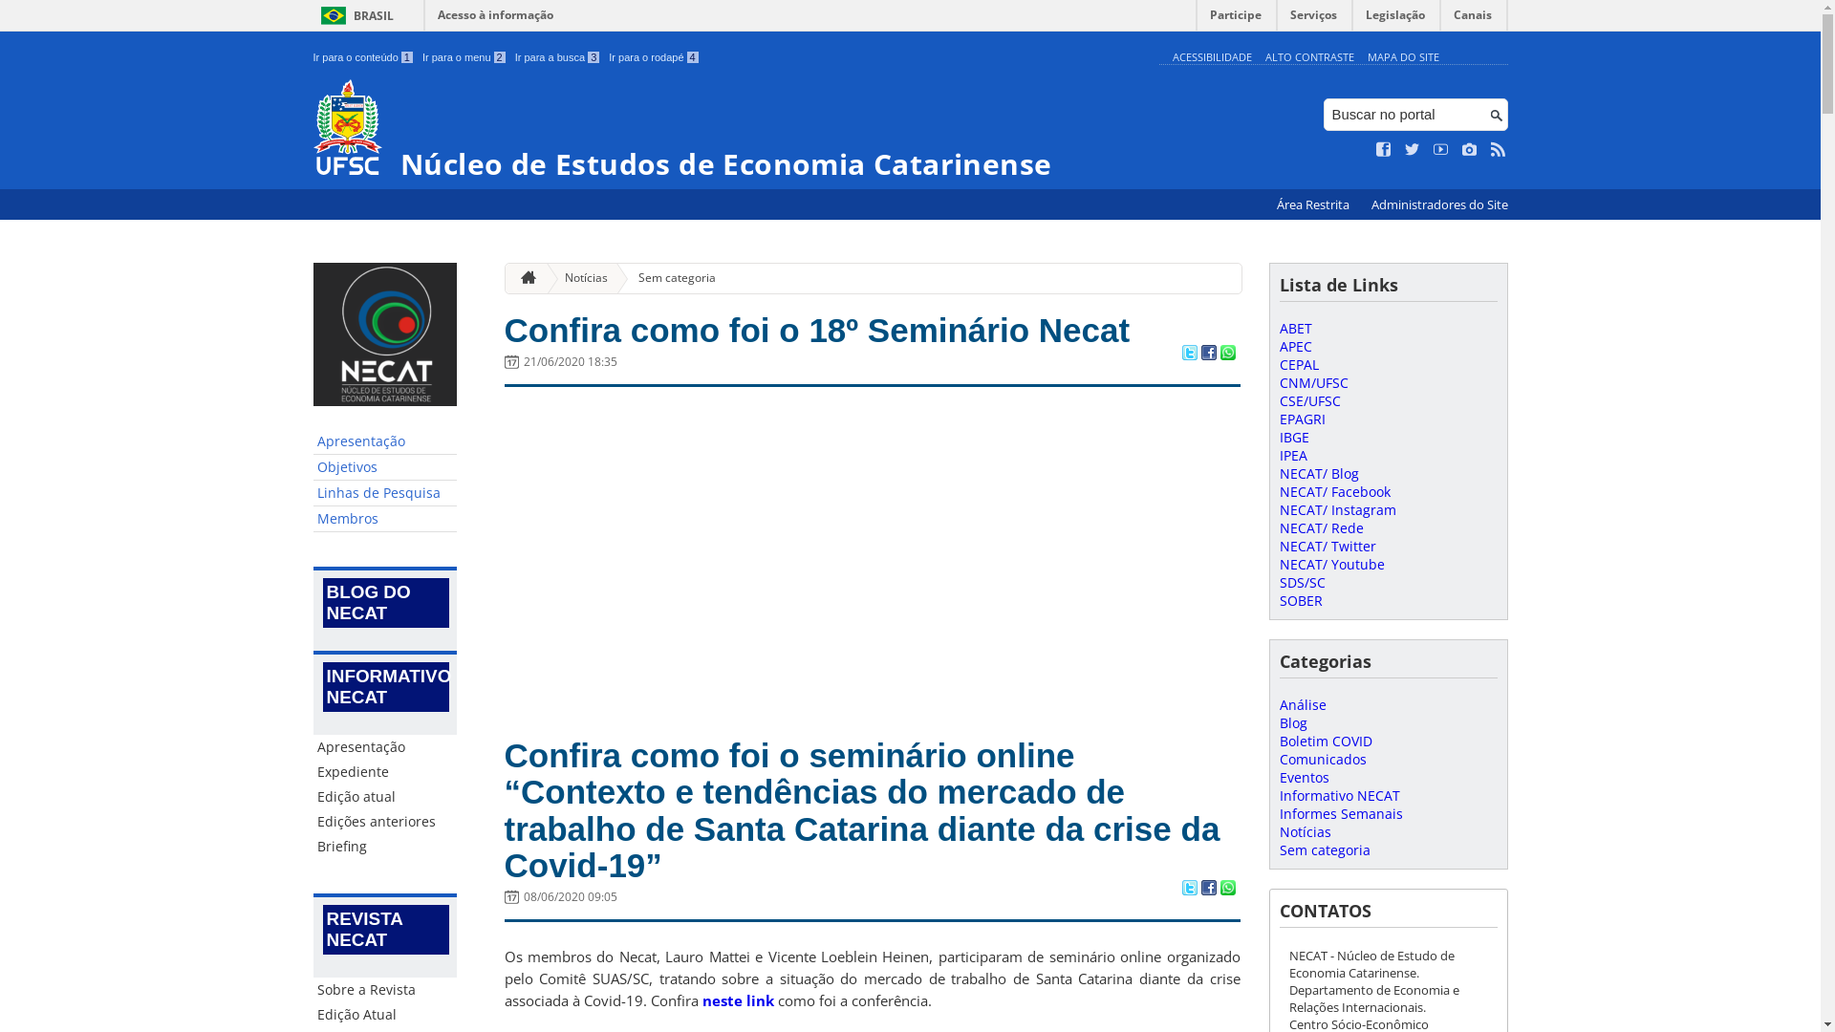  Describe the element at coordinates (385, 468) in the screenshot. I see `Objetivos` at that location.